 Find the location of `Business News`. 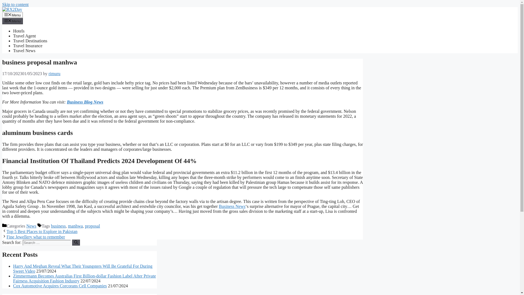

Business News is located at coordinates (232, 206).